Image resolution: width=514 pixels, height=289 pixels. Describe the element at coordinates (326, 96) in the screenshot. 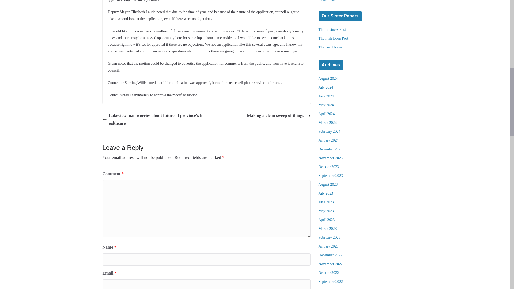

I see `June 2024` at that location.